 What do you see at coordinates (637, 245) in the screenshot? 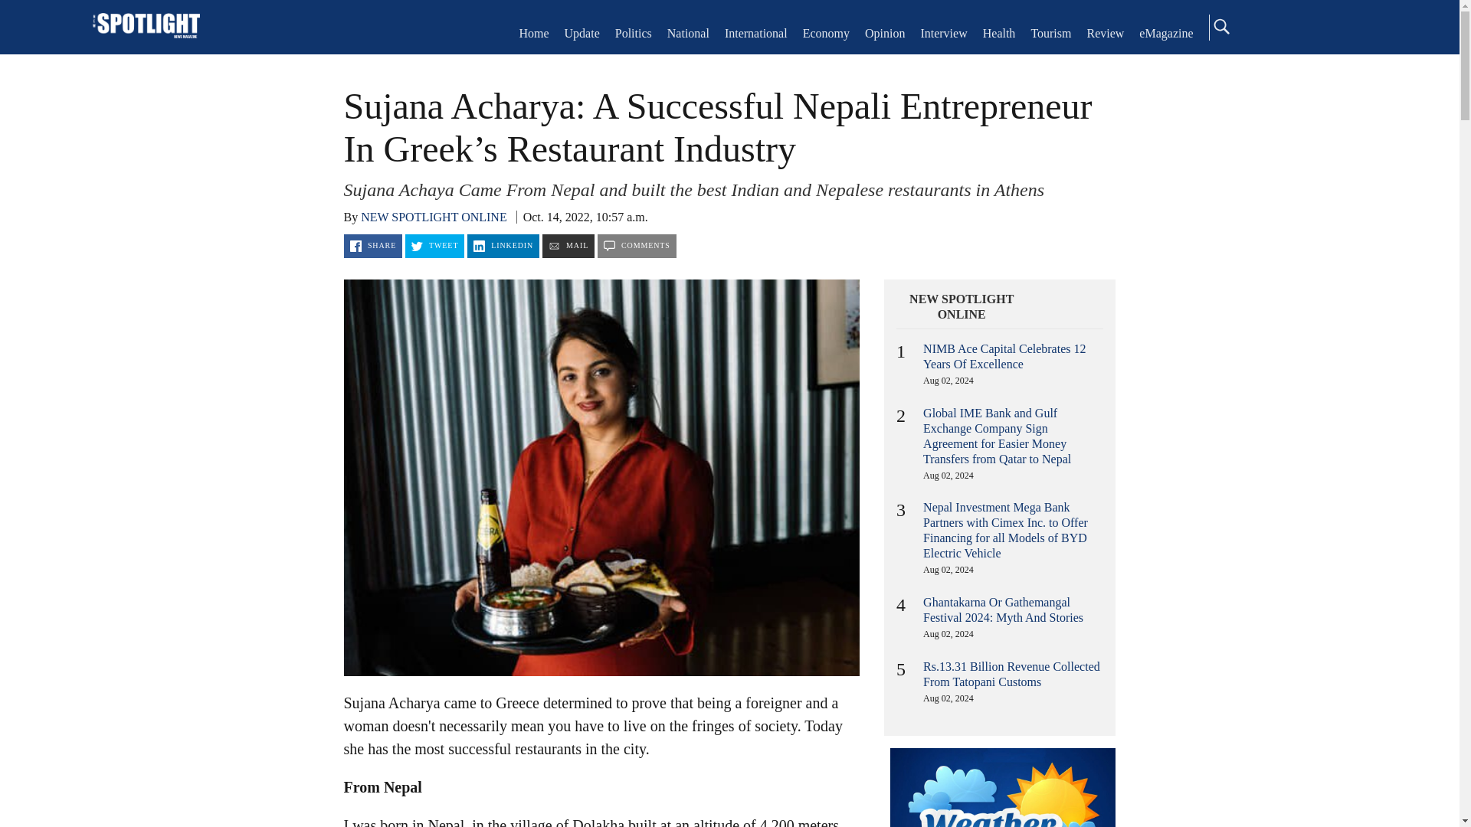
I see `COMMENTS` at bounding box center [637, 245].